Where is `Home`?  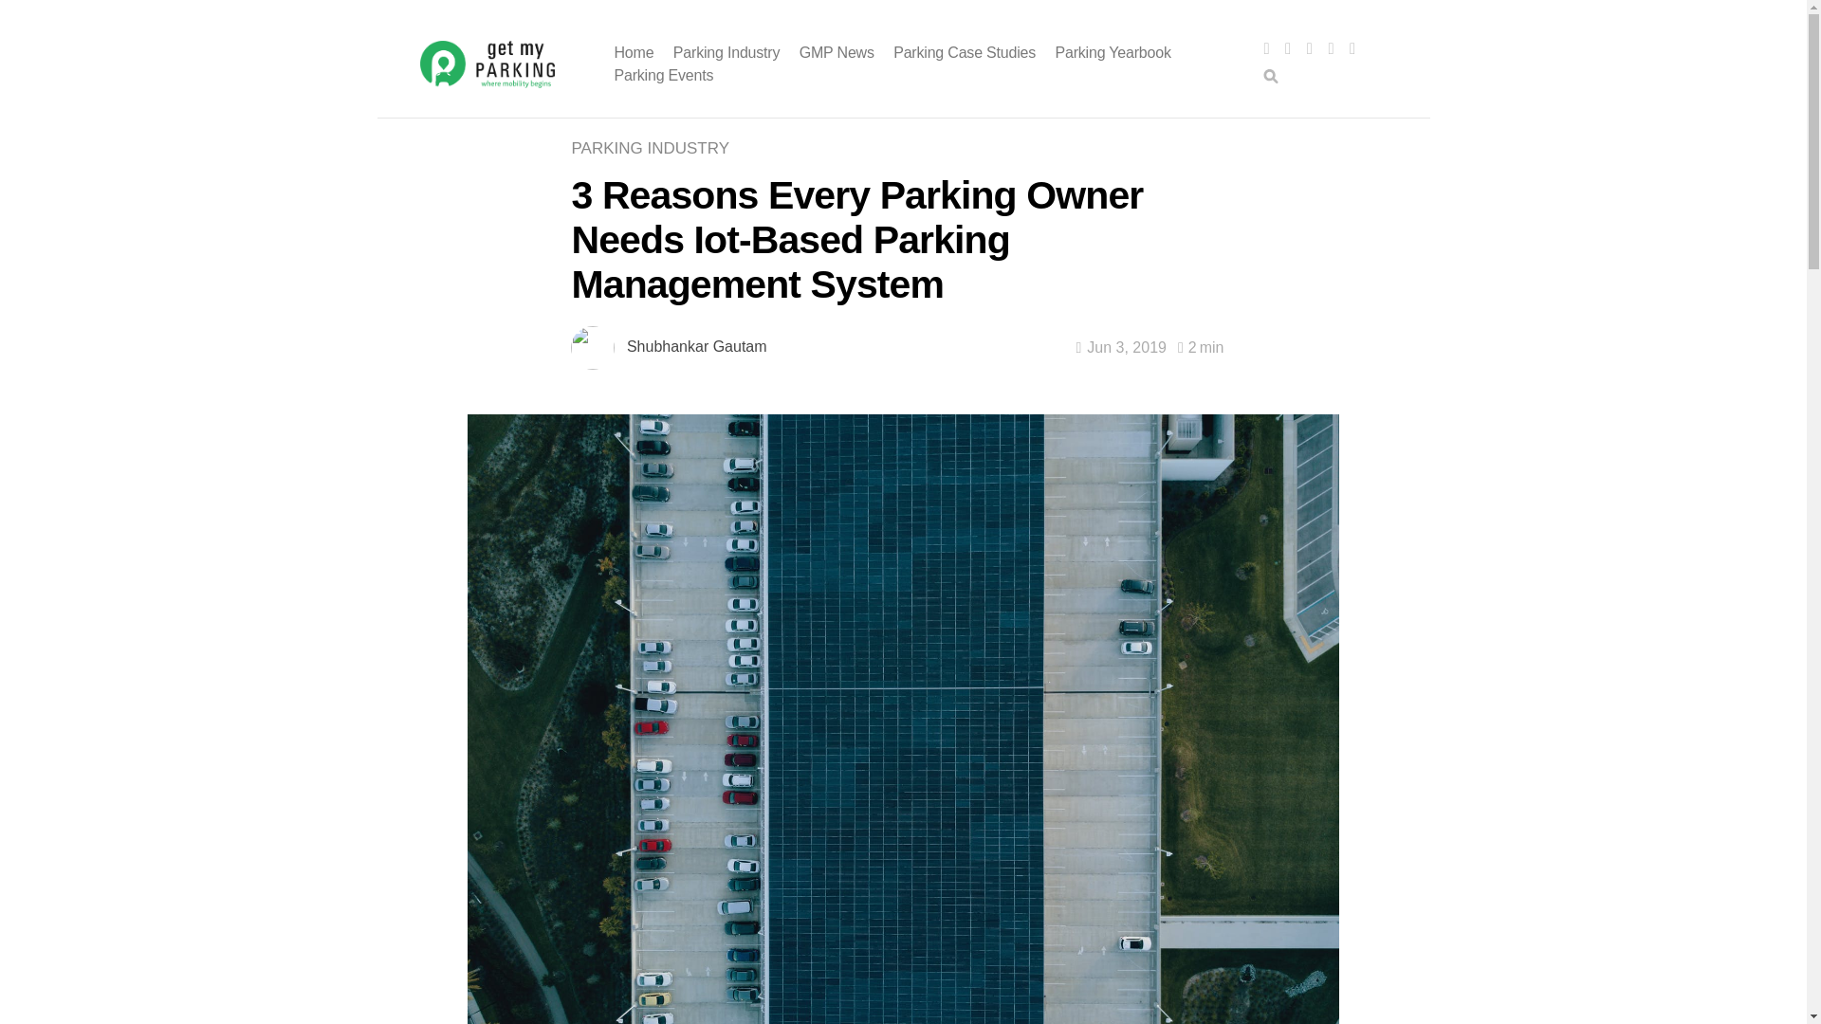
Home is located at coordinates (634, 52).